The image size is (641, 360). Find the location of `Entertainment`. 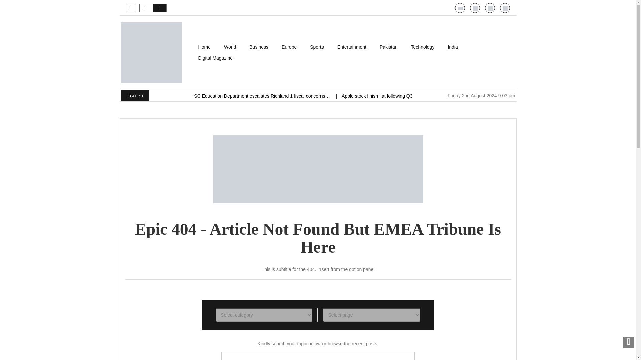

Entertainment is located at coordinates (352, 47).